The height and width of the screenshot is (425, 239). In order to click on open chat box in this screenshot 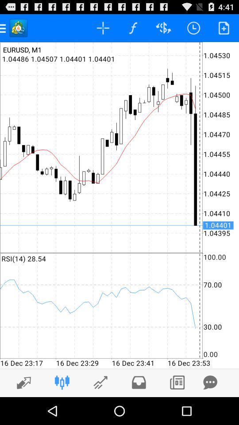, I will do `click(210, 382)`.